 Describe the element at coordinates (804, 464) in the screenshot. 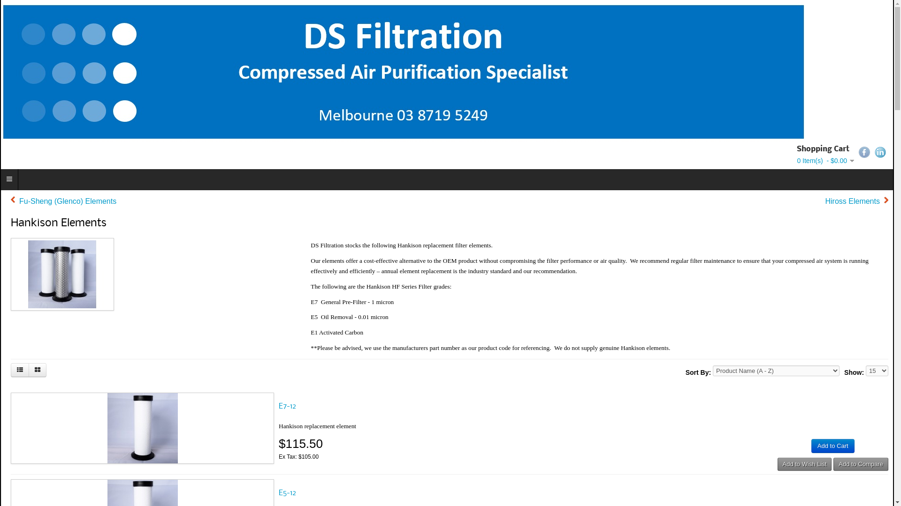

I see `Add to Wish List` at that location.